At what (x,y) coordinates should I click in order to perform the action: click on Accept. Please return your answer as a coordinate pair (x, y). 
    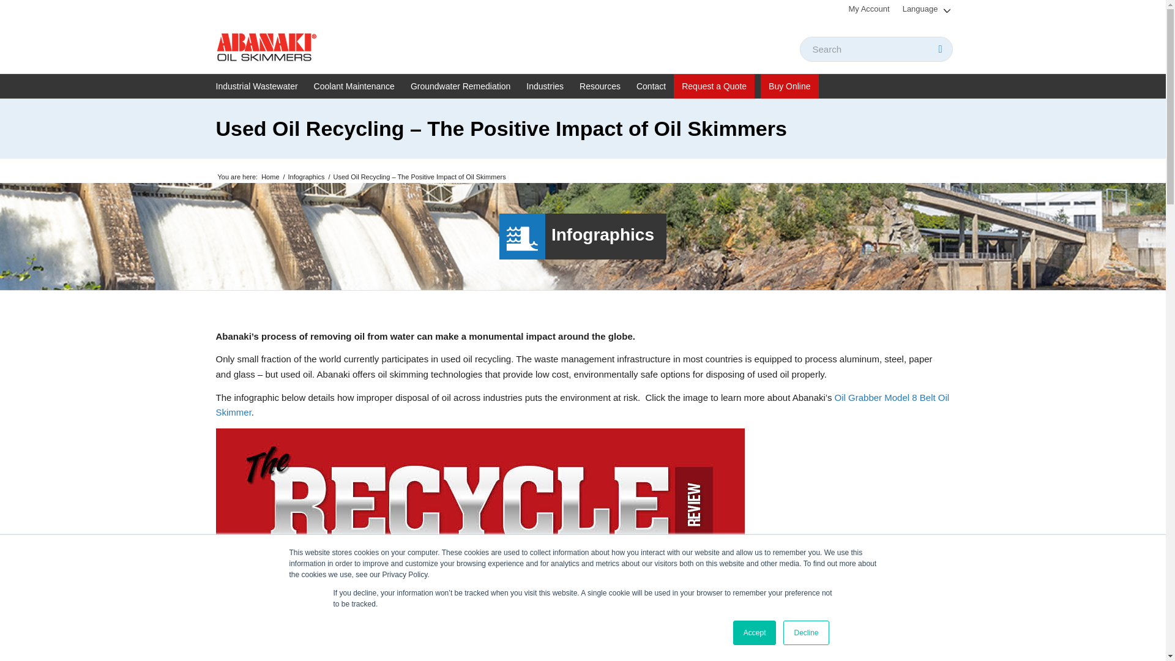
    Looking at the image, I should click on (755, 633).